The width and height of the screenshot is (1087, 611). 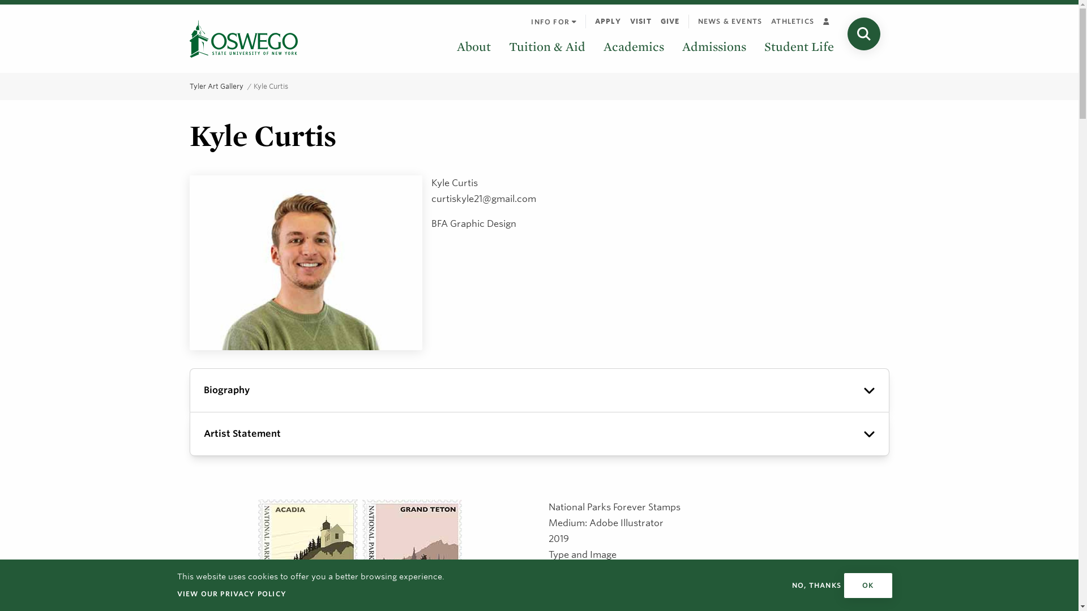 I want to click on GIVE, so click(x=670, y=21).